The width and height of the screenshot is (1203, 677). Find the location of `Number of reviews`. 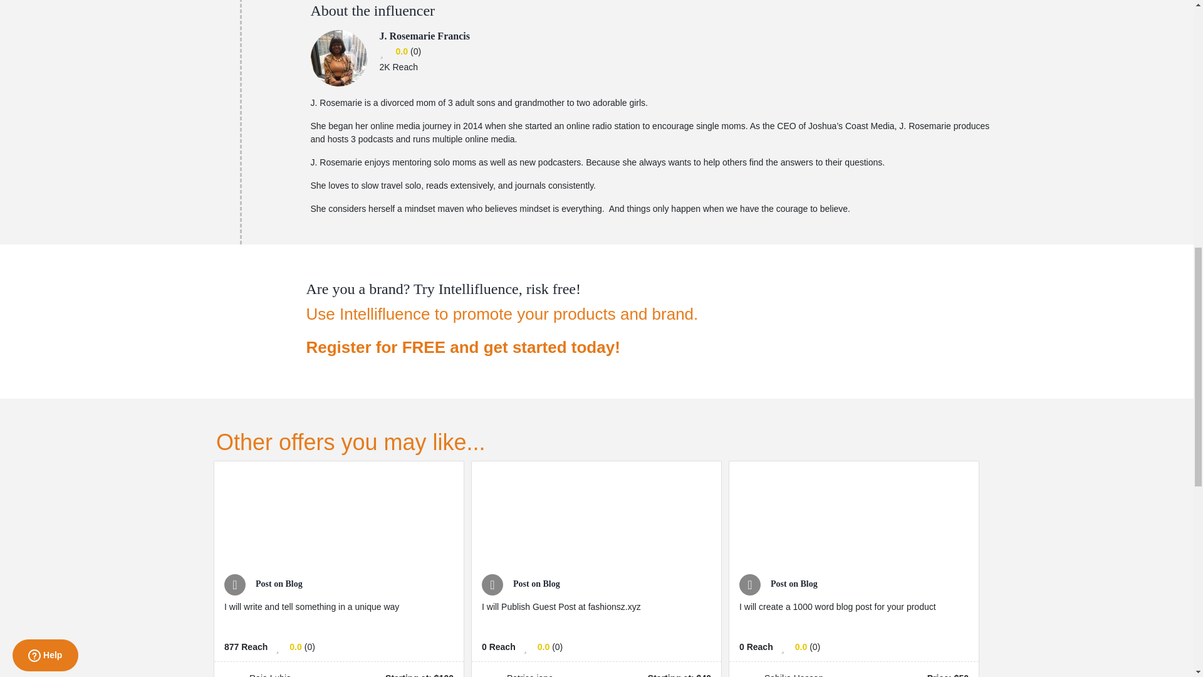

Number of reviews is located at coordinates (558, 647).